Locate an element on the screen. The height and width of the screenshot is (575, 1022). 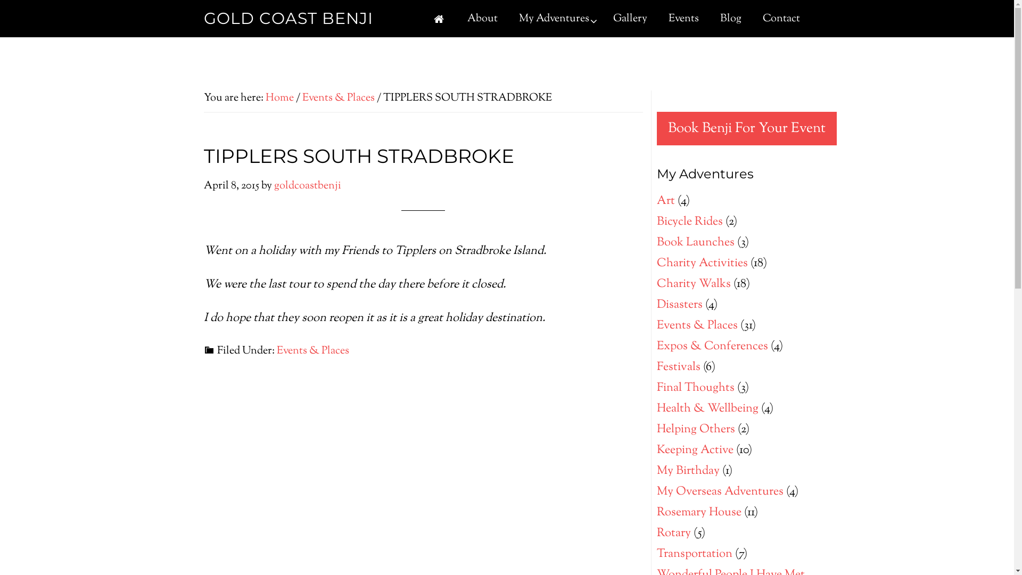
Keeping Active is located at coordinates (695, 450).